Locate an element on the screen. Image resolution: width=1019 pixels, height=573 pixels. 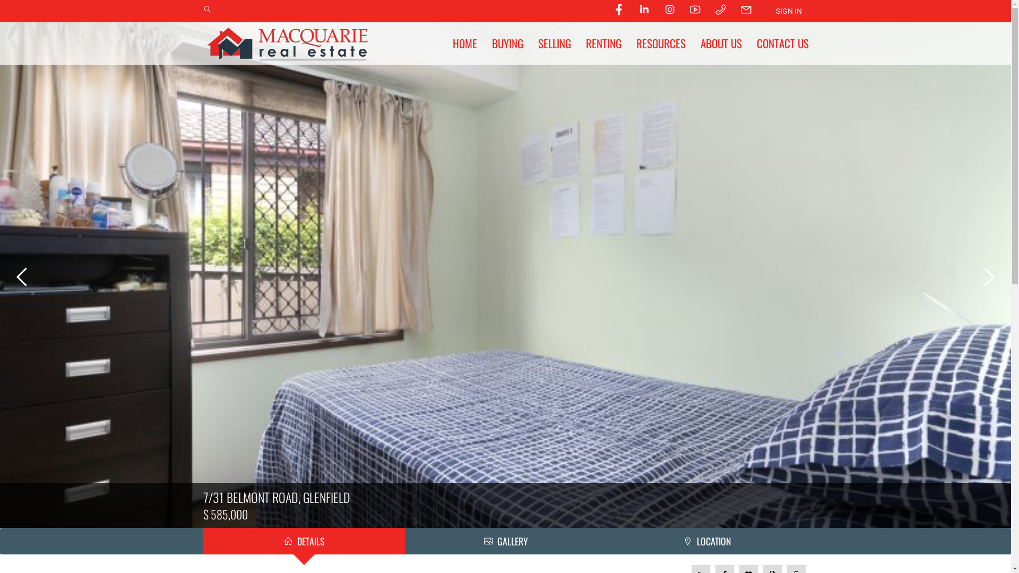
GALLERY is located at coordinates (505, 541).